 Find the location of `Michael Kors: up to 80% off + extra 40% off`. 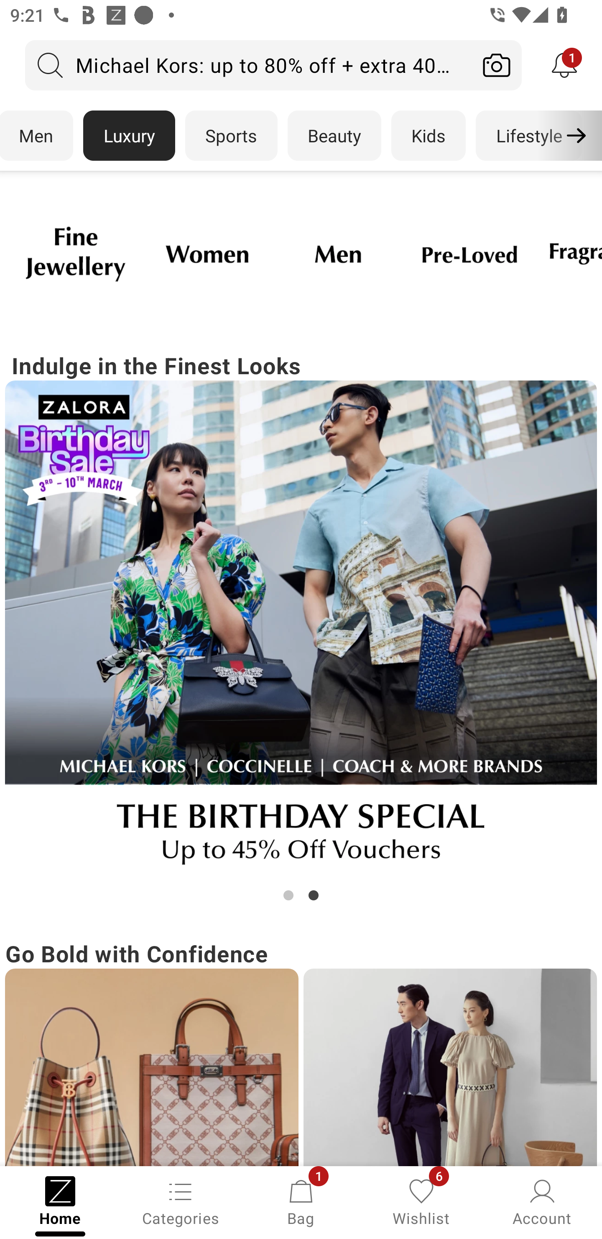

Michael Kors: up to 80% off + extra 40% off is located at coordinates (248, 65).